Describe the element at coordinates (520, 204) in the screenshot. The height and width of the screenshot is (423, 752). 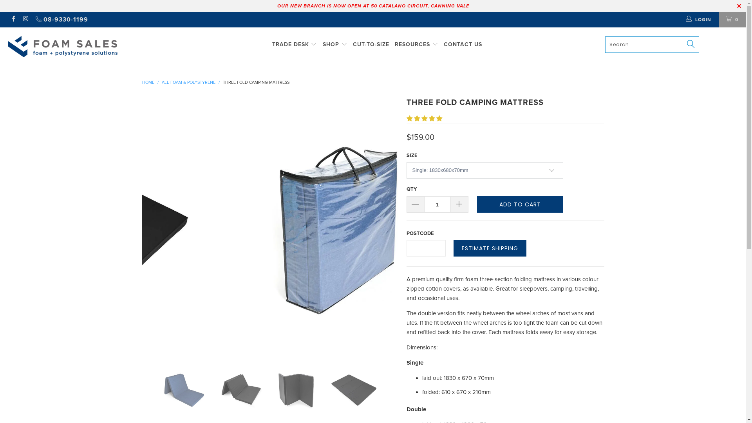
I see `ADD TO CART` at that location.